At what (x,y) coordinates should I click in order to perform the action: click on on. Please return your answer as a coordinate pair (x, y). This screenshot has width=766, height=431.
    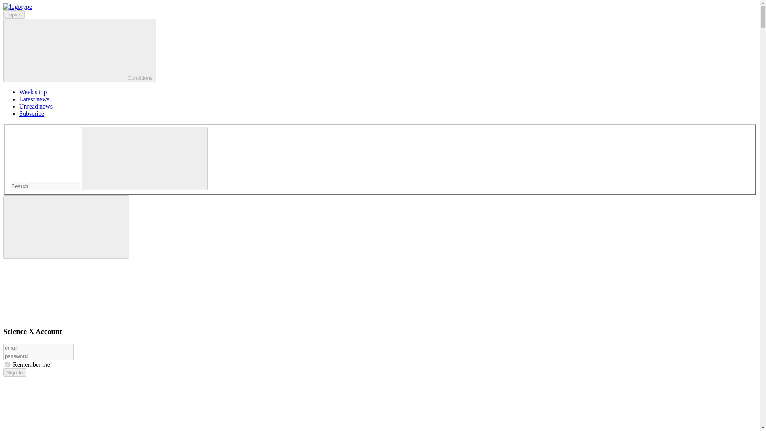
    Looking at the image, I should click on (7, 364).